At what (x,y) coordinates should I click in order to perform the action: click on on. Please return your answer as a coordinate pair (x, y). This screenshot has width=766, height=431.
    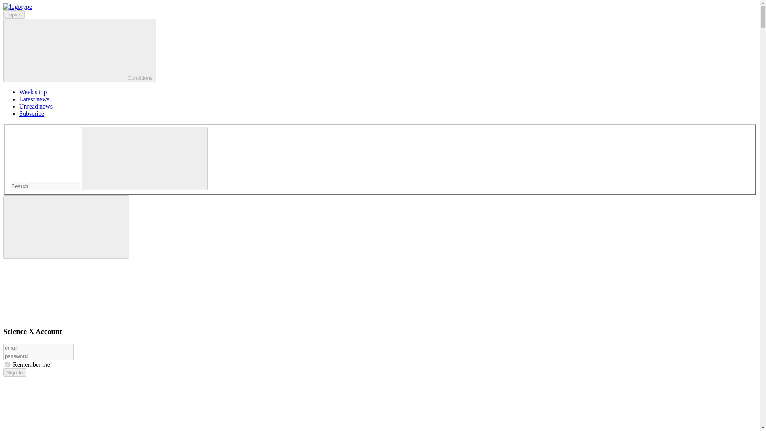
    Looking at the image, I should click on (7, 364).